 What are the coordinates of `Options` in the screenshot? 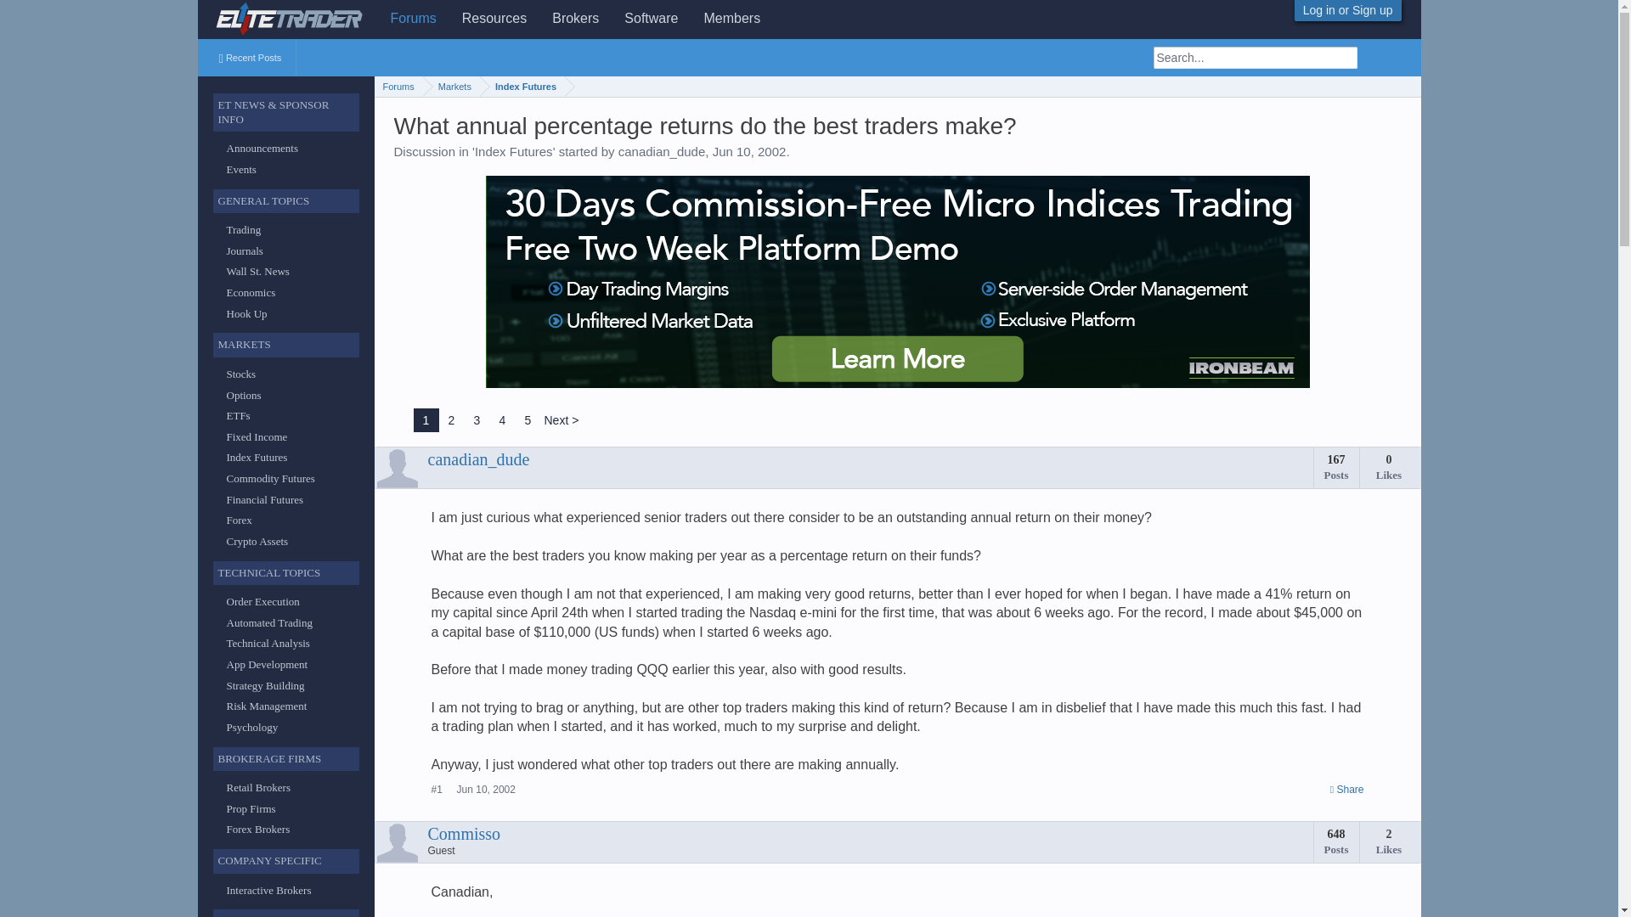 It's located at (243, 395).